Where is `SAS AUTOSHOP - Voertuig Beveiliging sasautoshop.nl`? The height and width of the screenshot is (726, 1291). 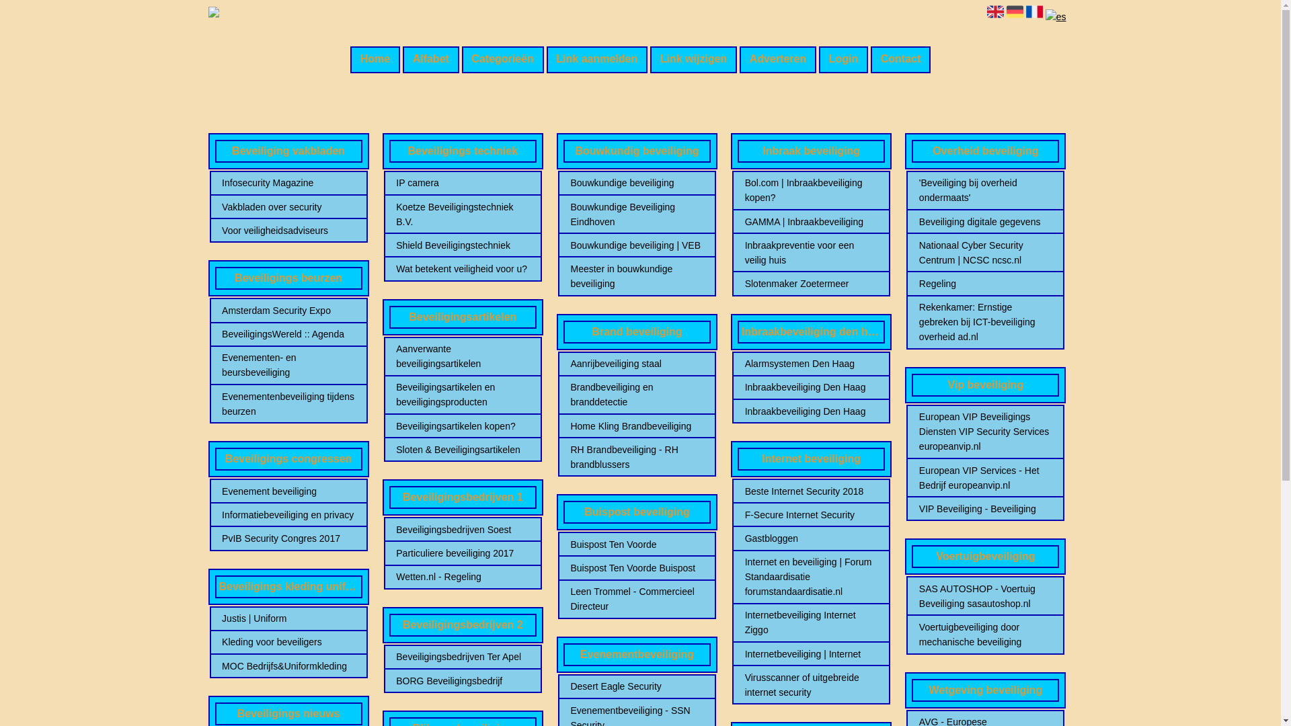 SAS AUTOSHOP - Voertuig Beveiliging sasautoshop.nl is located at coordinates (986, 596).